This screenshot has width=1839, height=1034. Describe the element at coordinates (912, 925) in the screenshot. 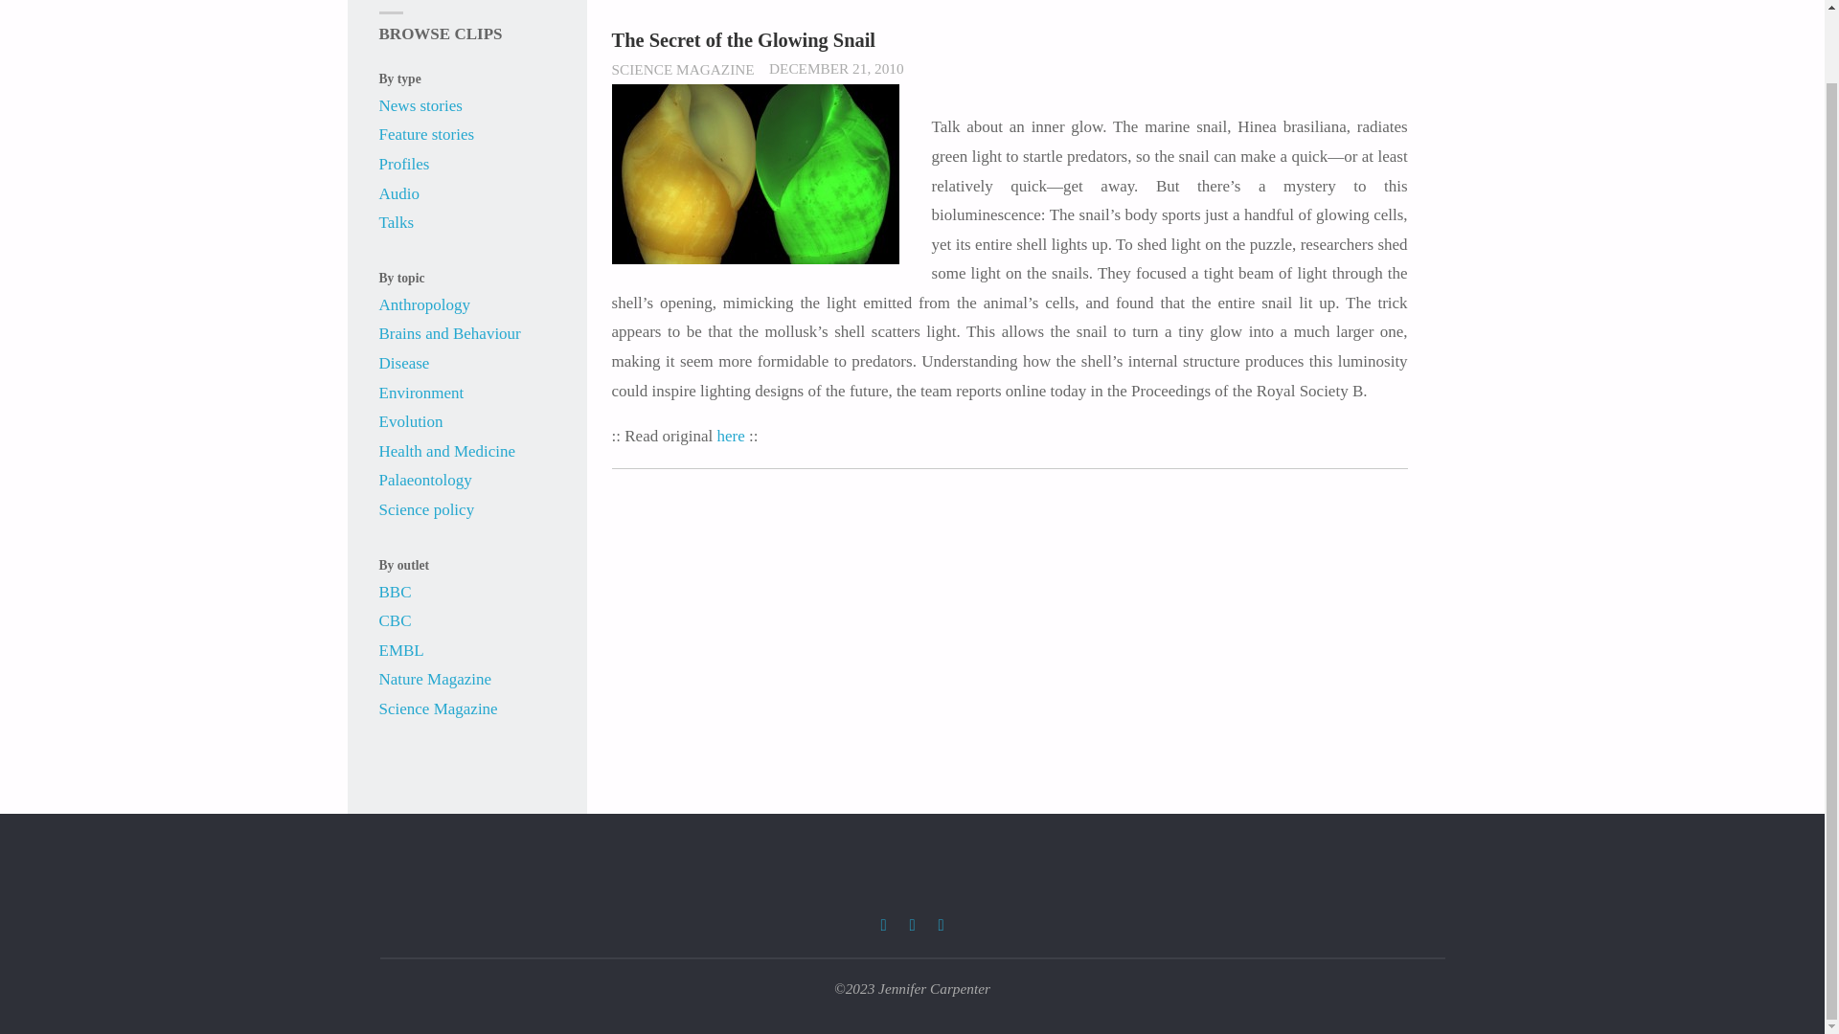

I see `Linkedin` at that location.